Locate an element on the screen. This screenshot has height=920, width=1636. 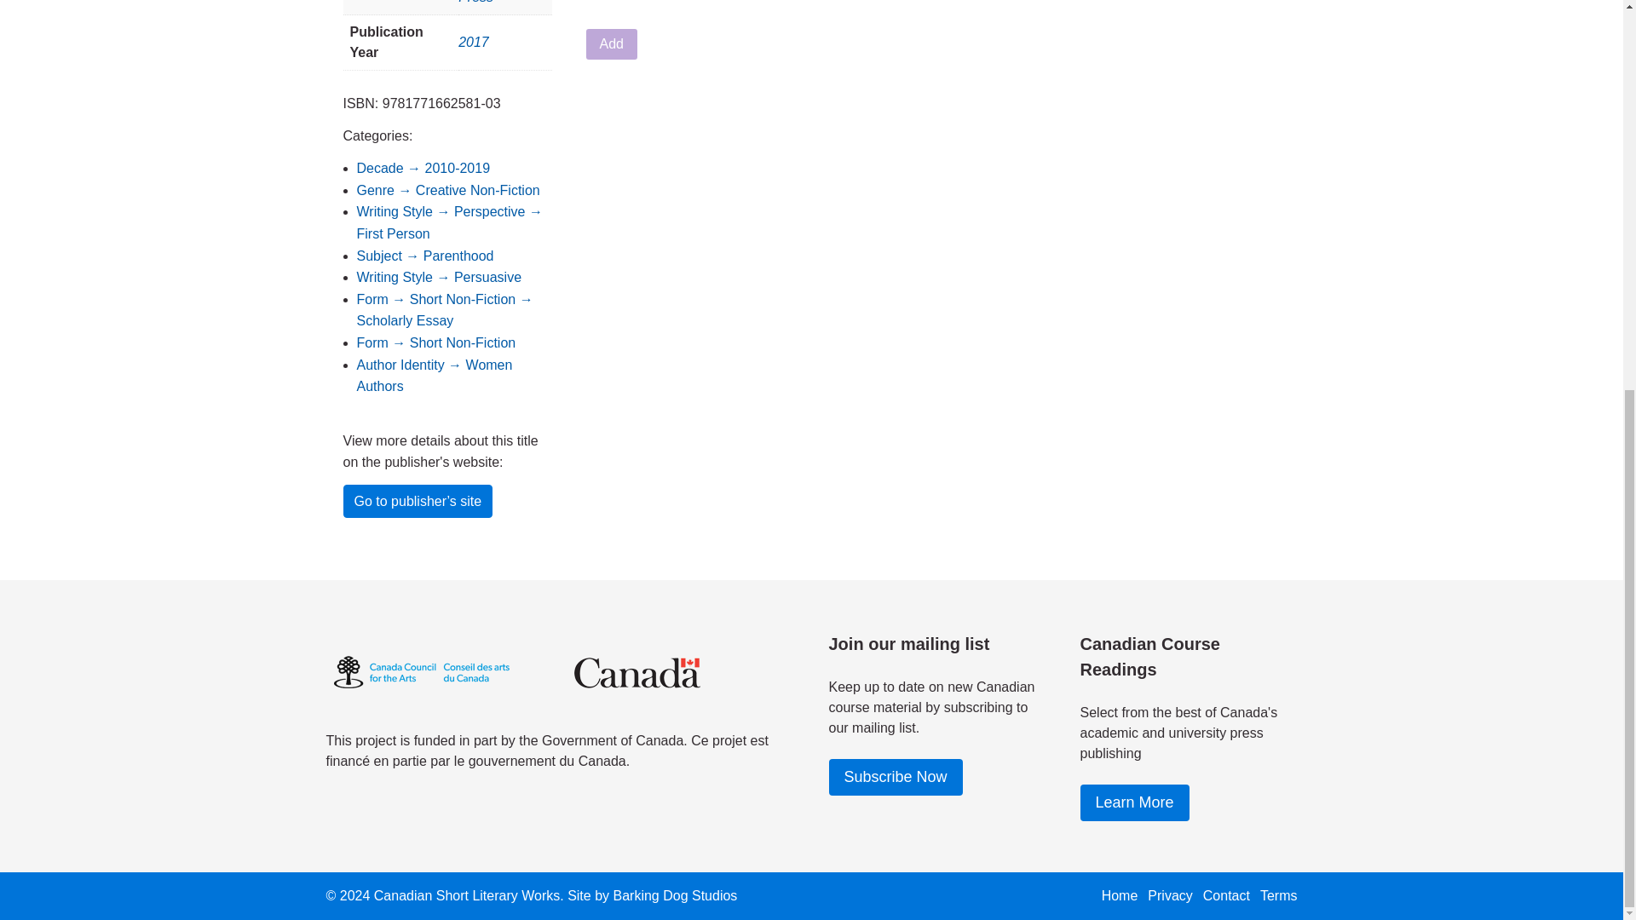
Subscribe Now is located at coordinates (895, 778).